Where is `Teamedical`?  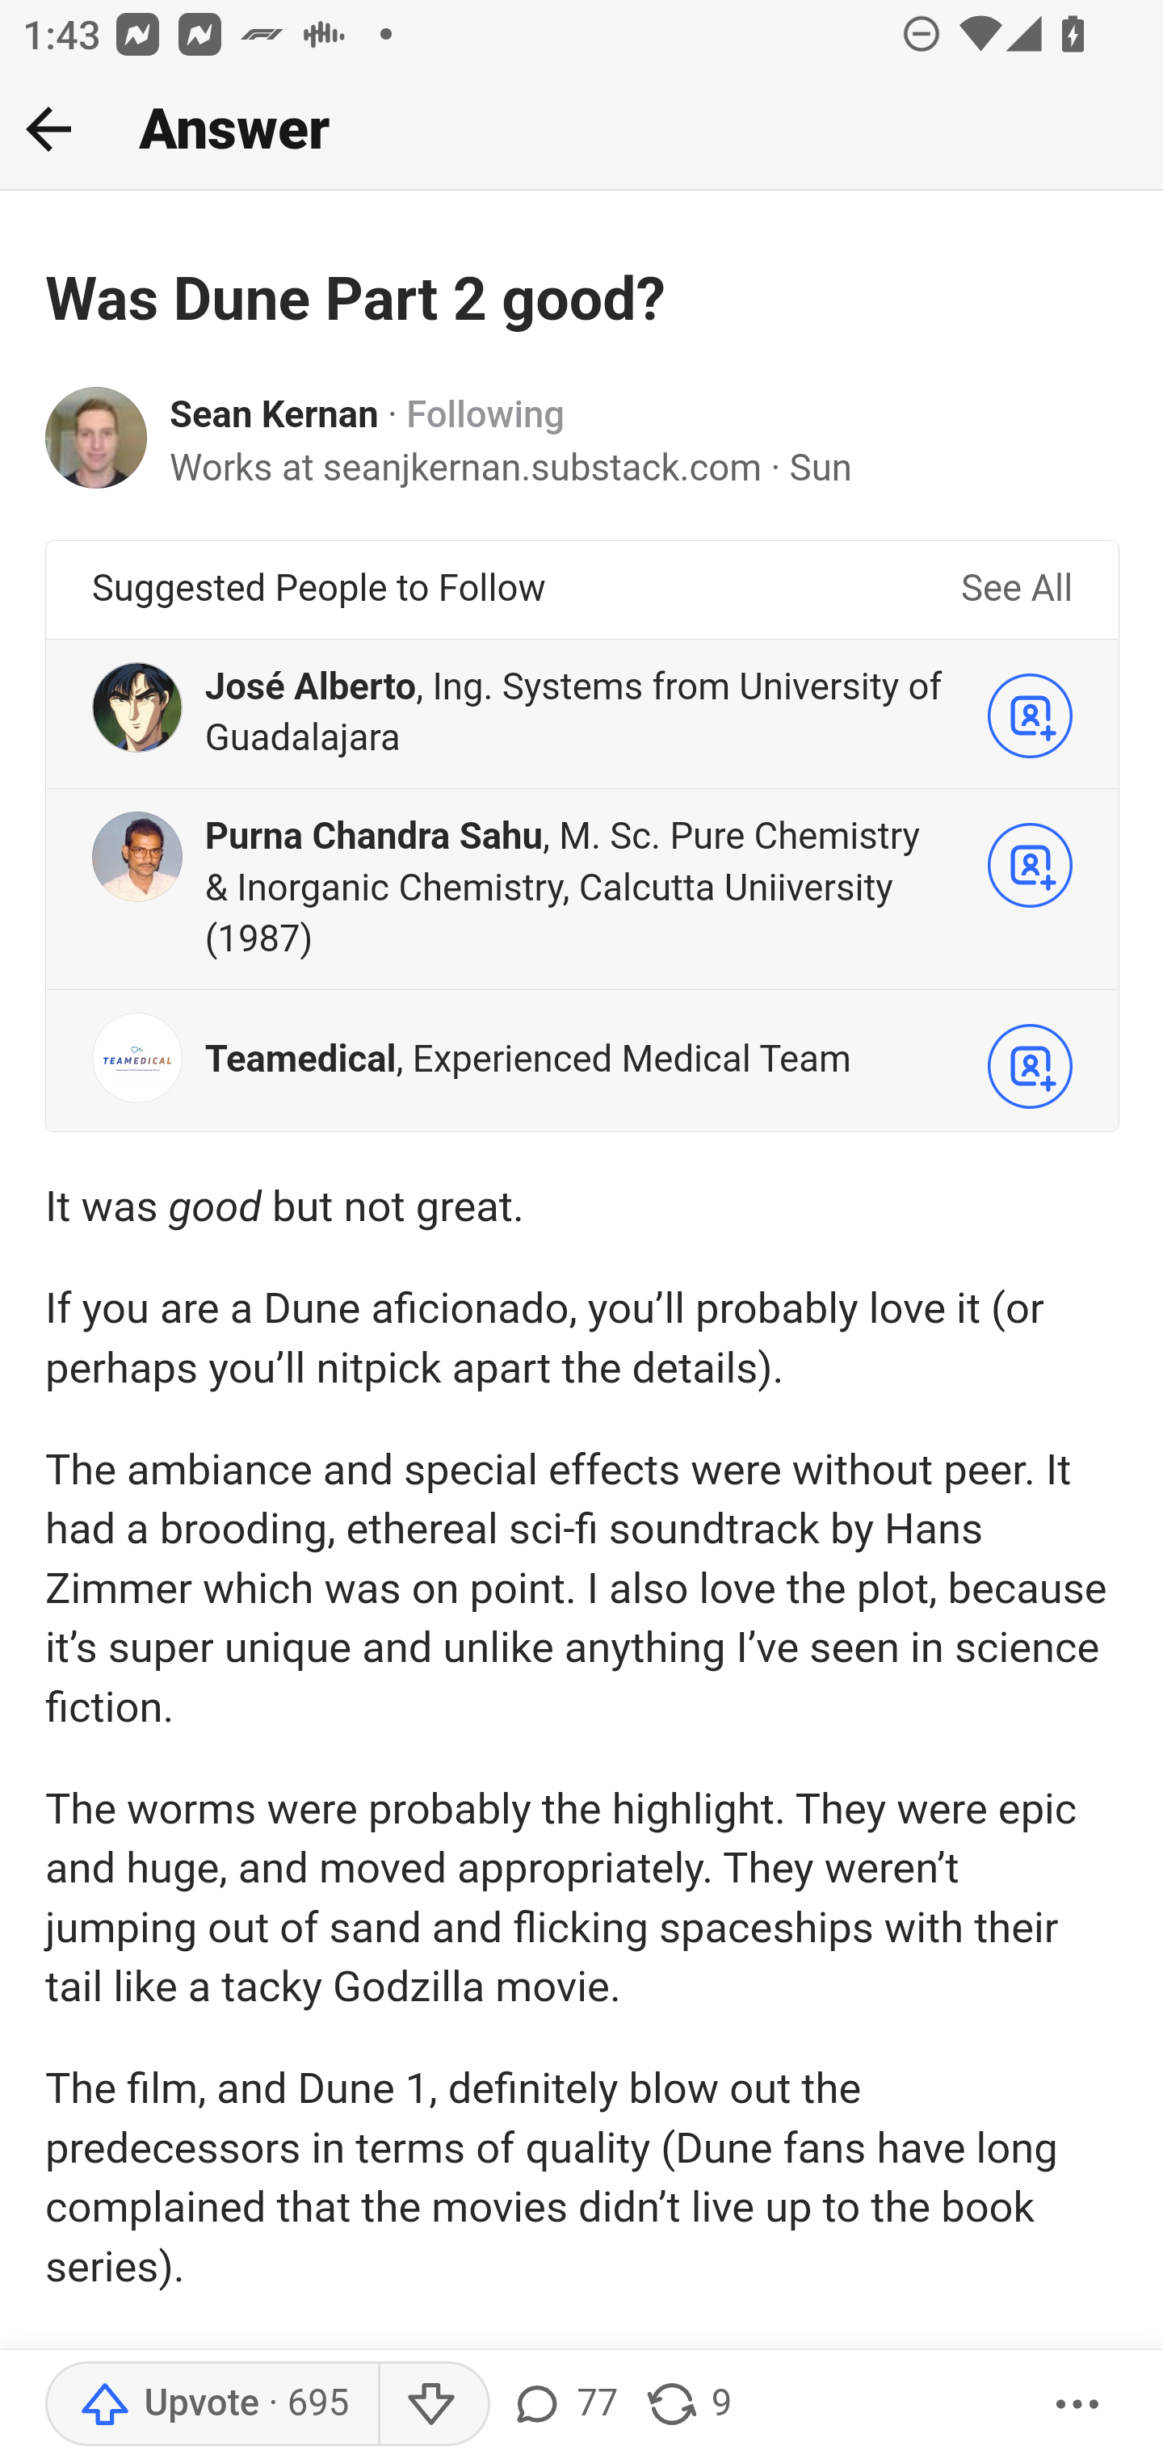 Teamedical is located at coordinates (300, 1061).